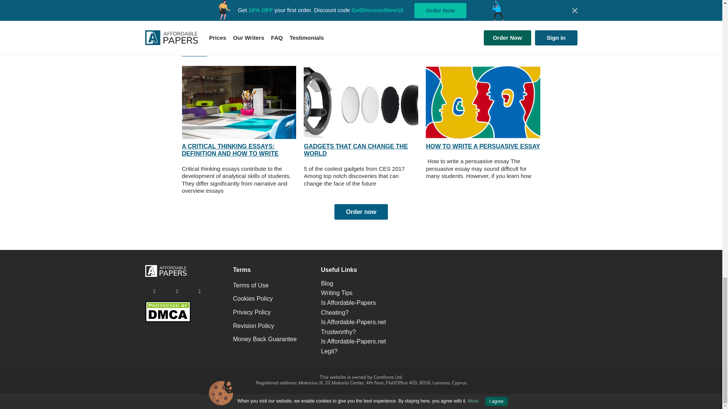 The width and height of the screenshot is (728, 409). I want to click on Follow us at Instagram, so click(356, 150).